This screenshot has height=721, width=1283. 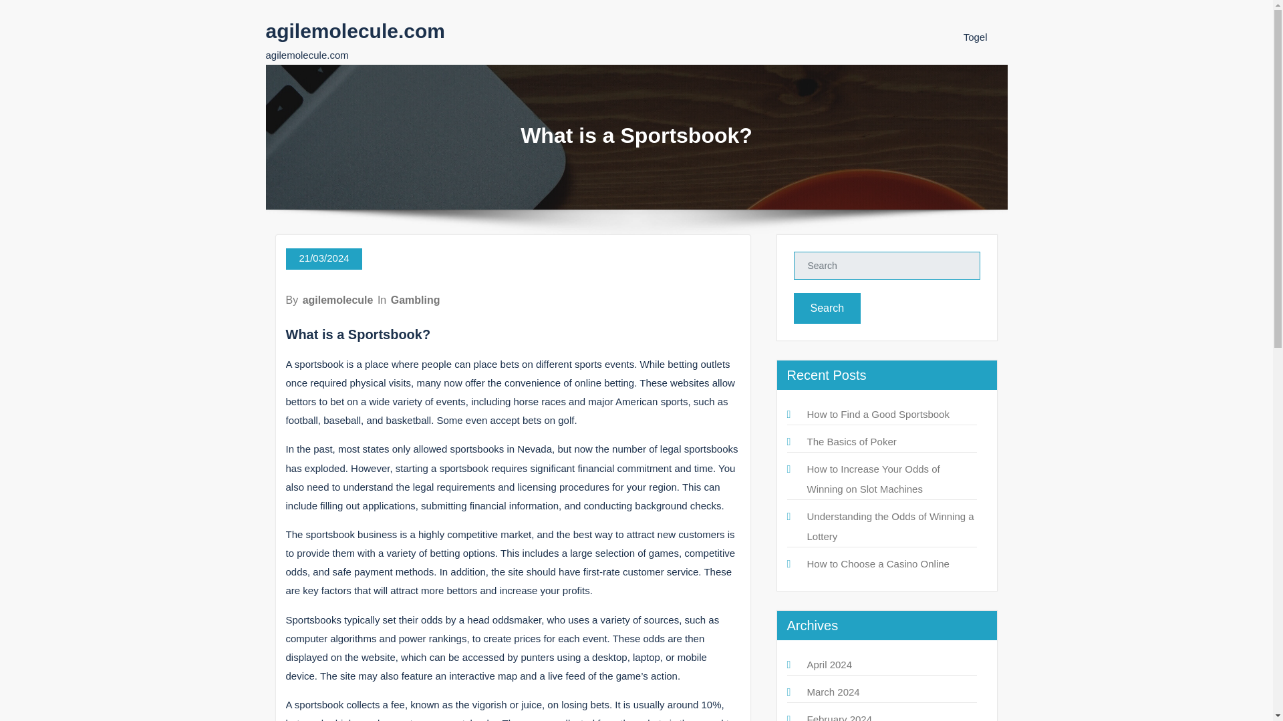 What do you see at coordinates (878, 563) in the screenshot?
I see `How to Choose a Casino Online` at bounding box center [878, 563].